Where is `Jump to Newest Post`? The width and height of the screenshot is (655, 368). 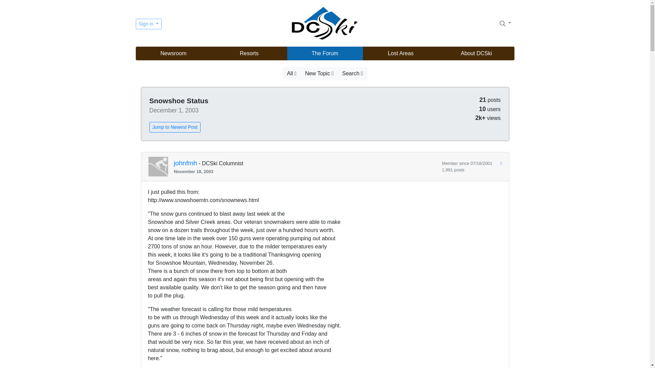
Jump to Newest Post is located at coordinates (175, 127).